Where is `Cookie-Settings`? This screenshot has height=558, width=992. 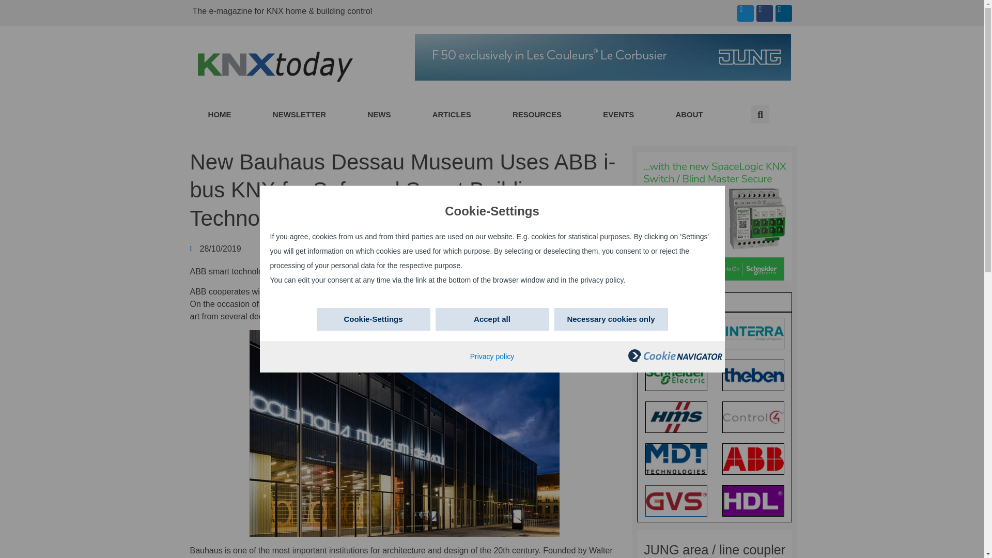 Cookie-Settings is located at coordinates (373, 319).